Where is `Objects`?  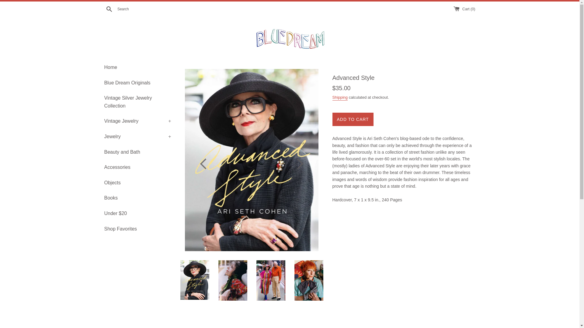 Objects is located at coordinates (137, 183).